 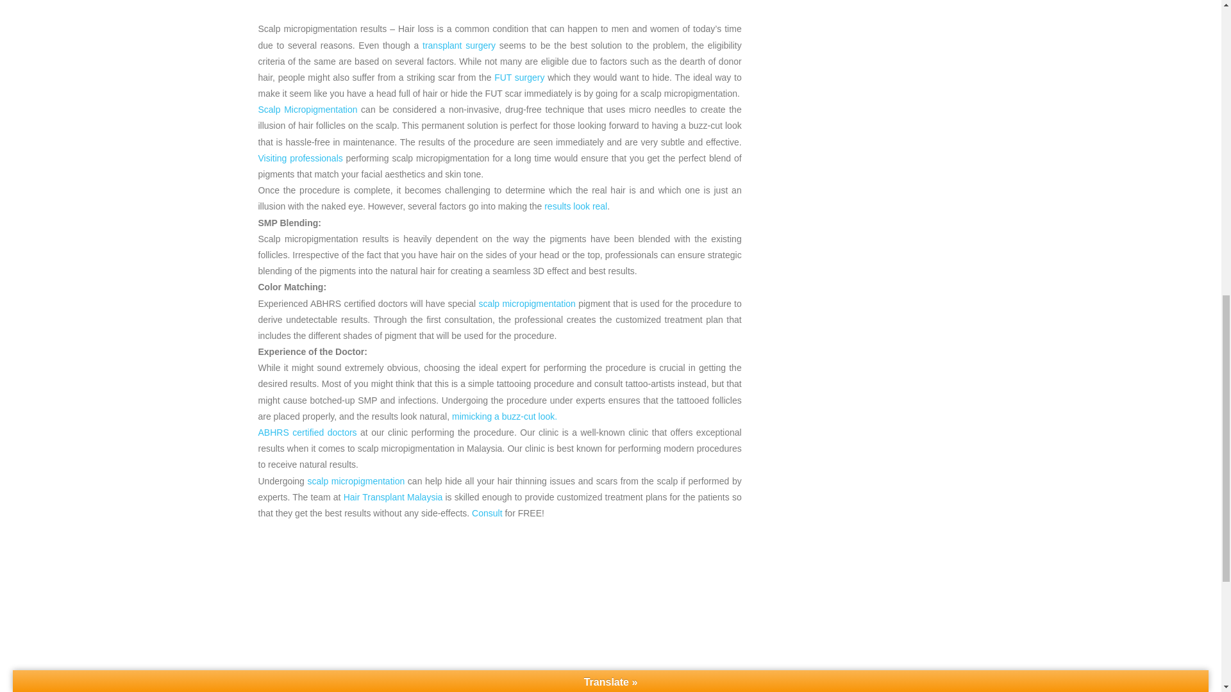 I want to click on transplant surgery, so click(x=459, y=45).